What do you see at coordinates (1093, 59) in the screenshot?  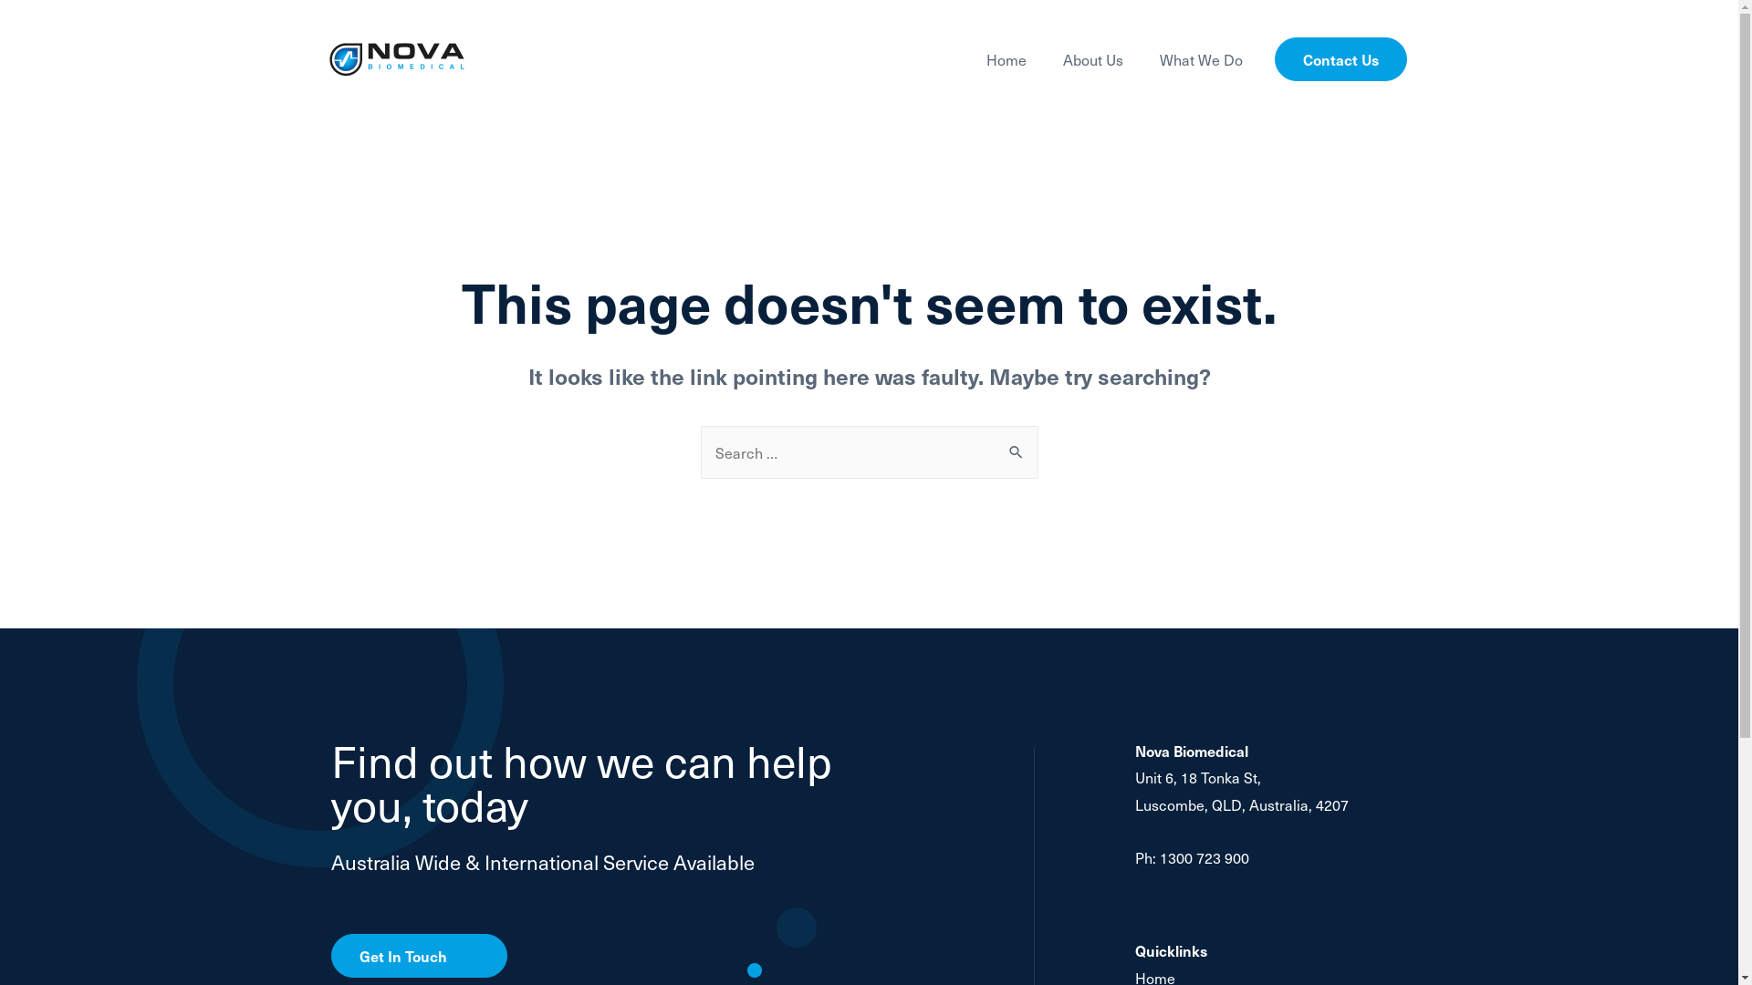 I see `About Us` at bounding box center [1093, 59].